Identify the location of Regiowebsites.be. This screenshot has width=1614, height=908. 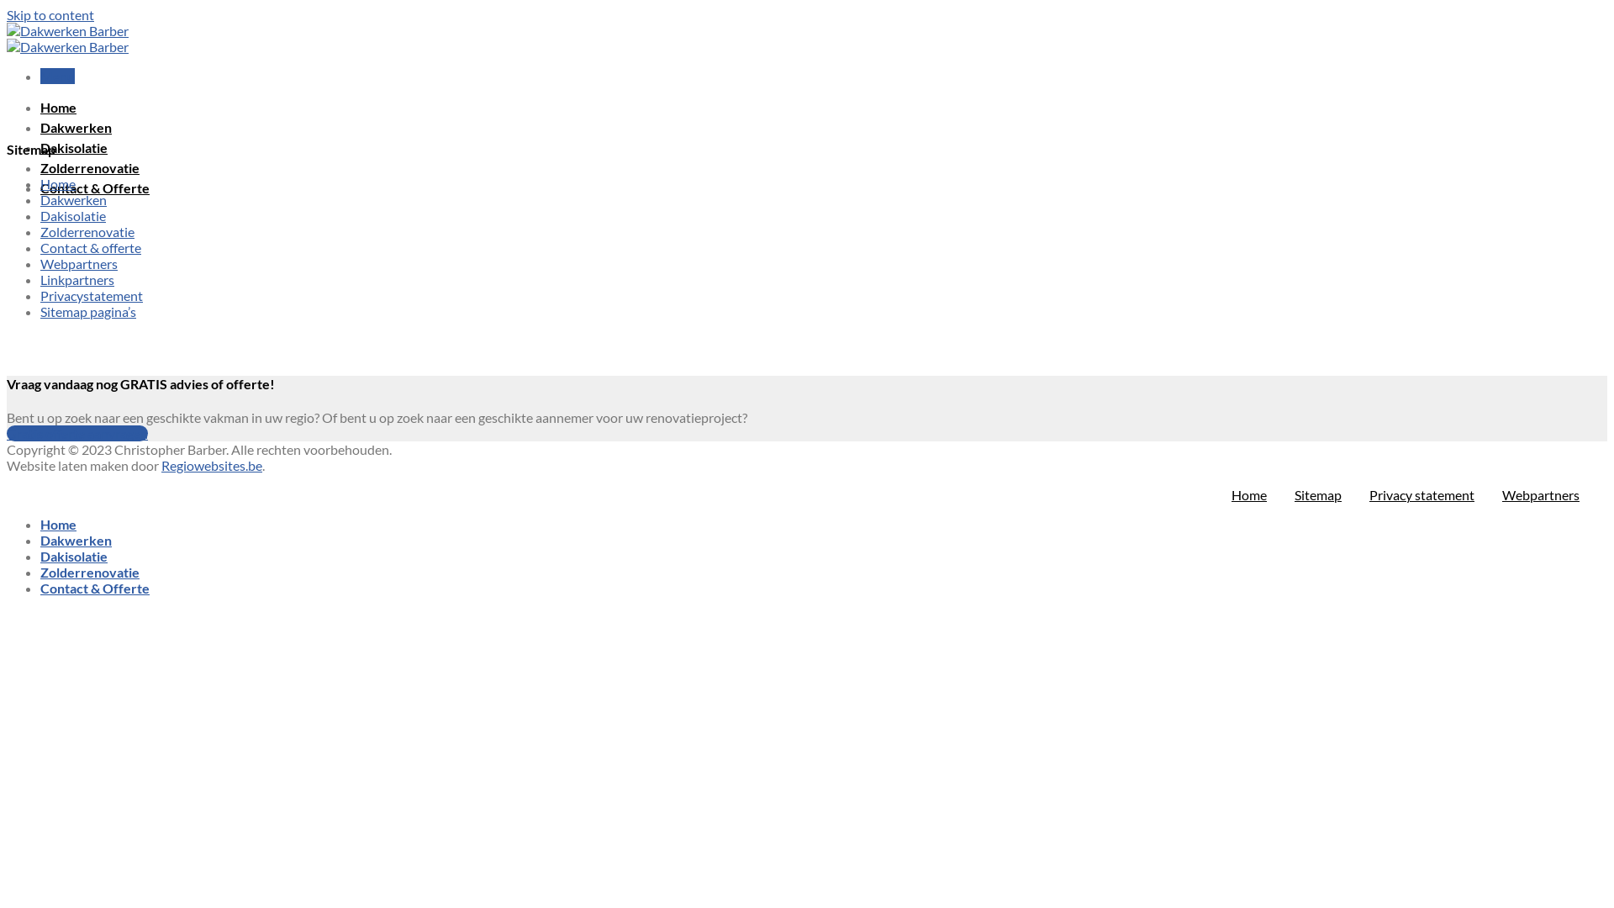
(212, 466).